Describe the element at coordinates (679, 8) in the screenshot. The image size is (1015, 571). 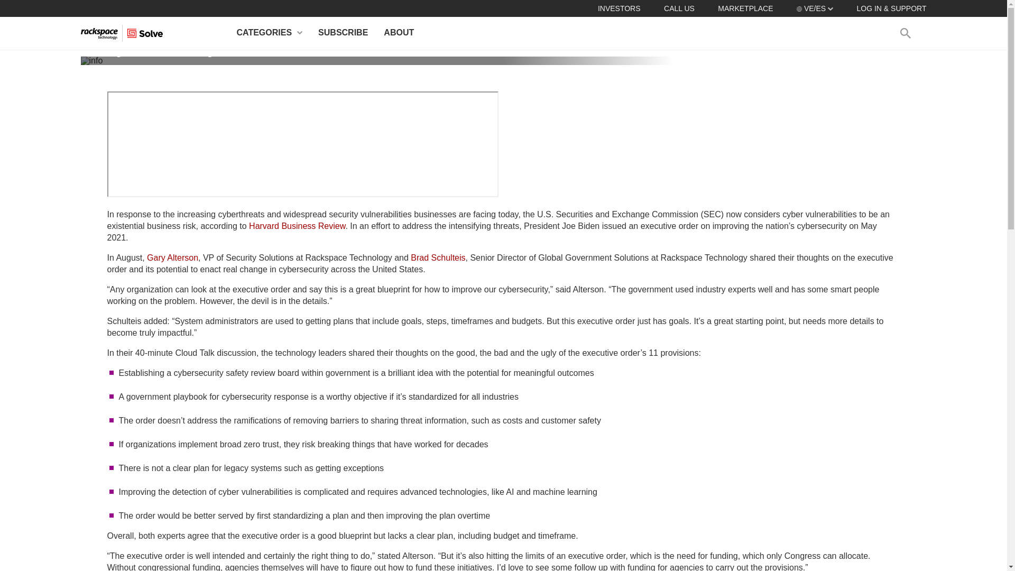
I see `CALL US` at that location.